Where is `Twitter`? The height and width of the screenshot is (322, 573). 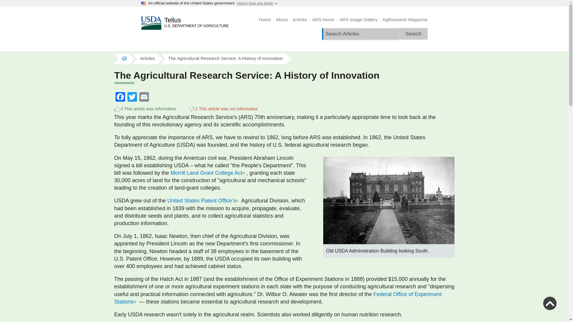 Twitter is located at coordinates (132, 97).